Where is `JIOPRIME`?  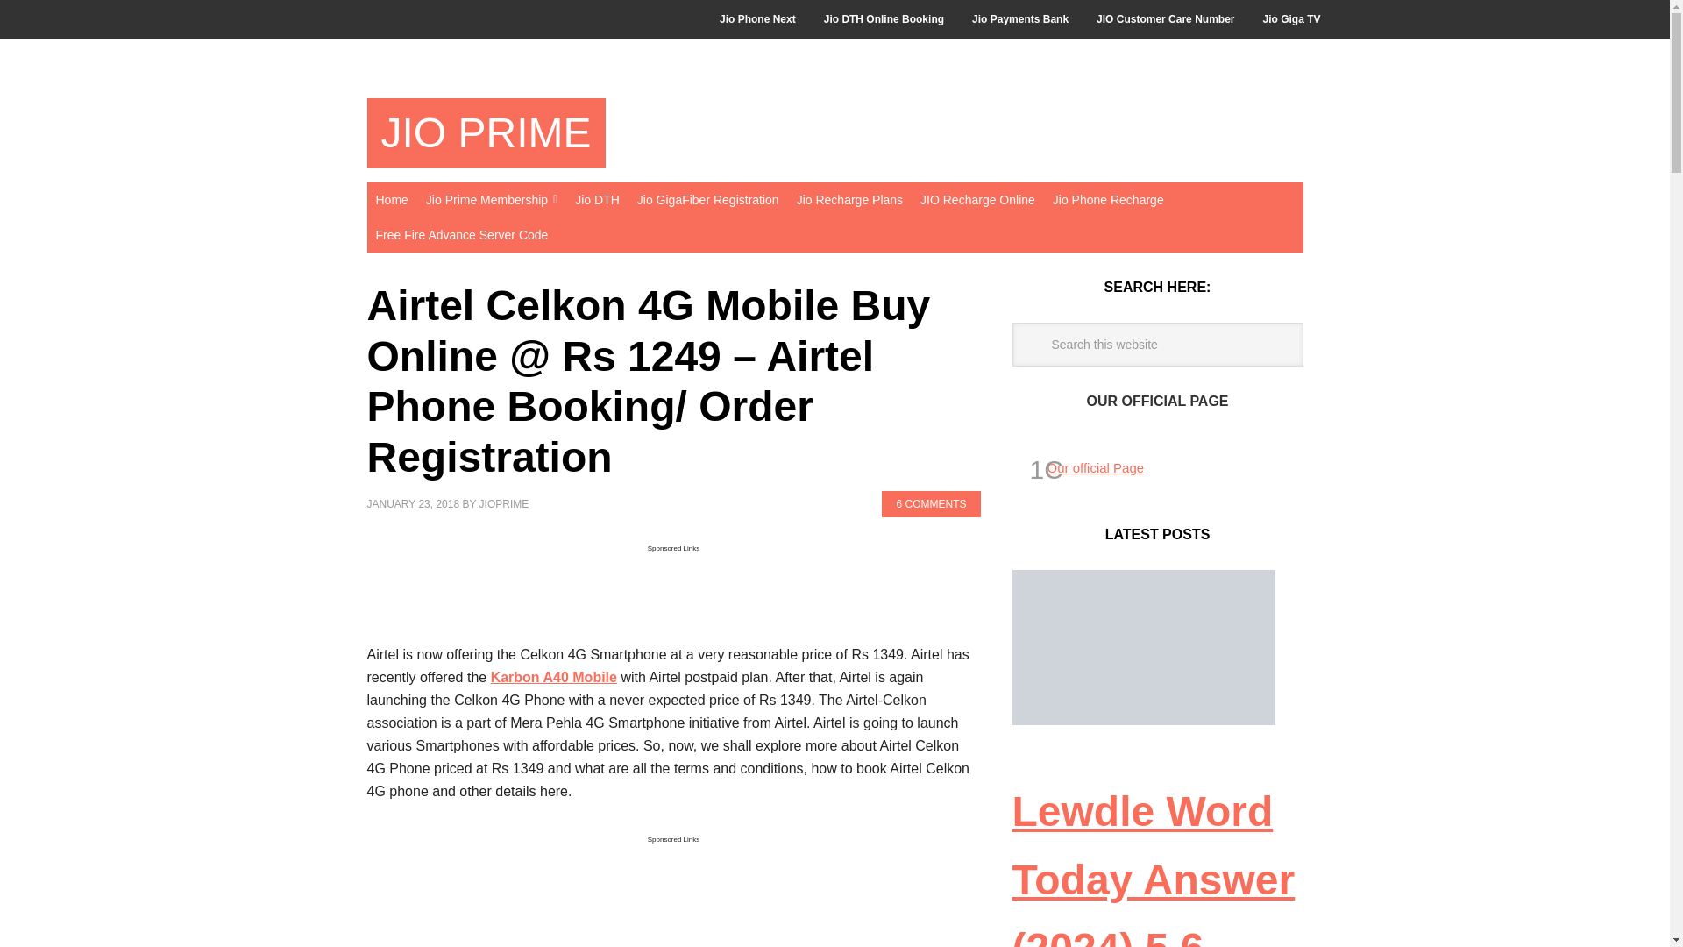 JIOPRIME is located at coordinates (505, 504).